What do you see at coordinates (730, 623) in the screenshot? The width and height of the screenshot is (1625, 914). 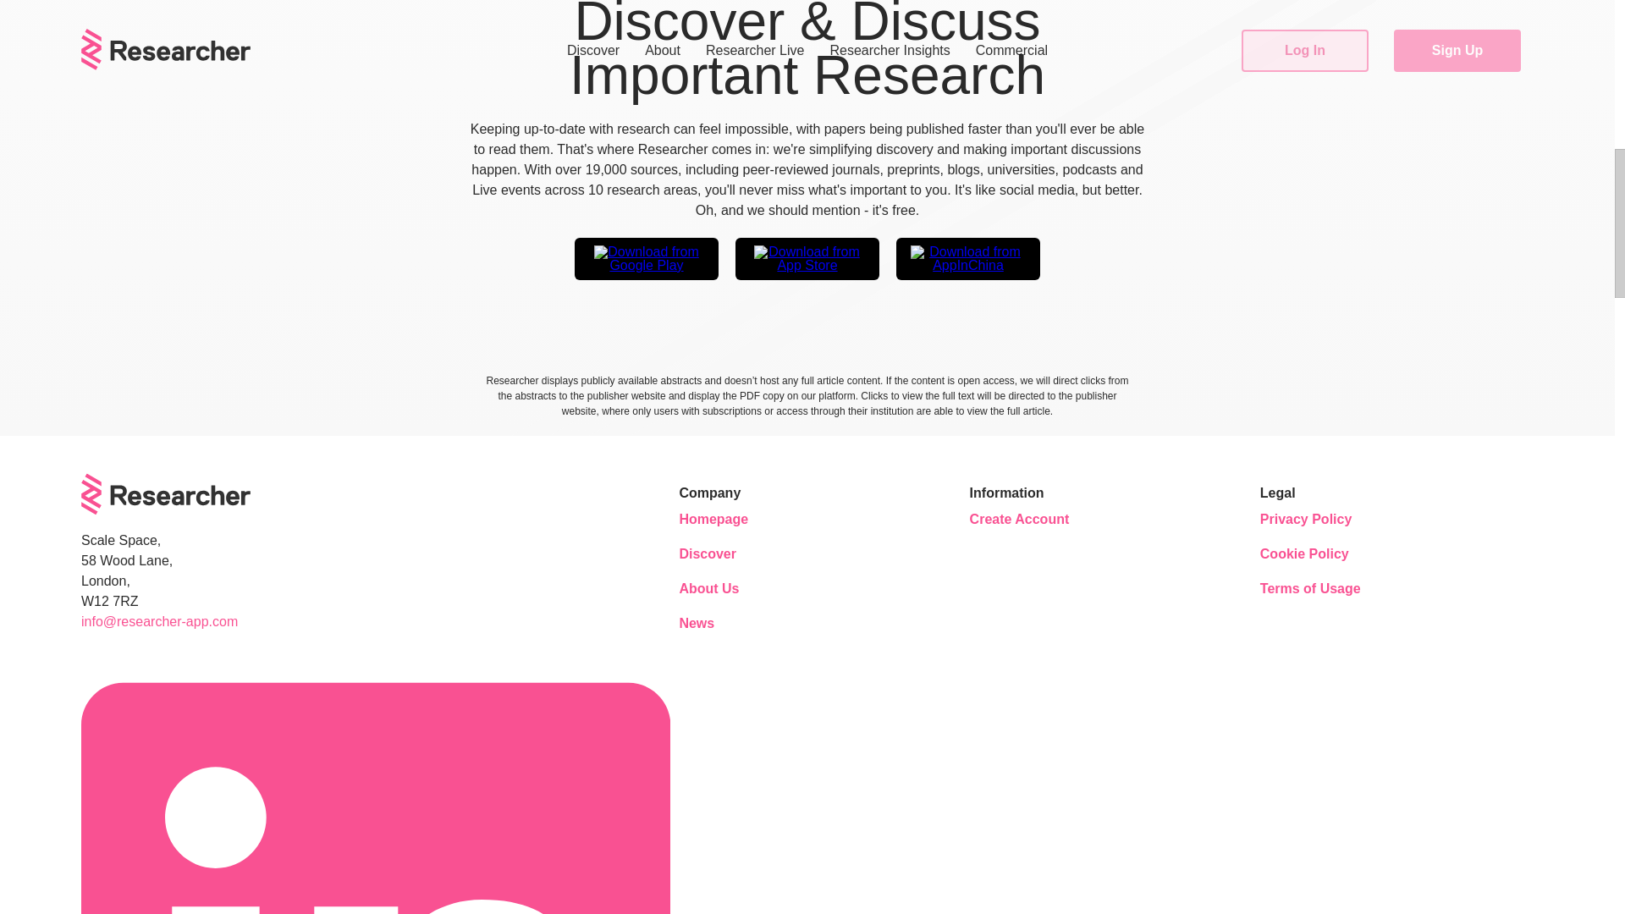 I see `News` at bounding box center [730, 623].